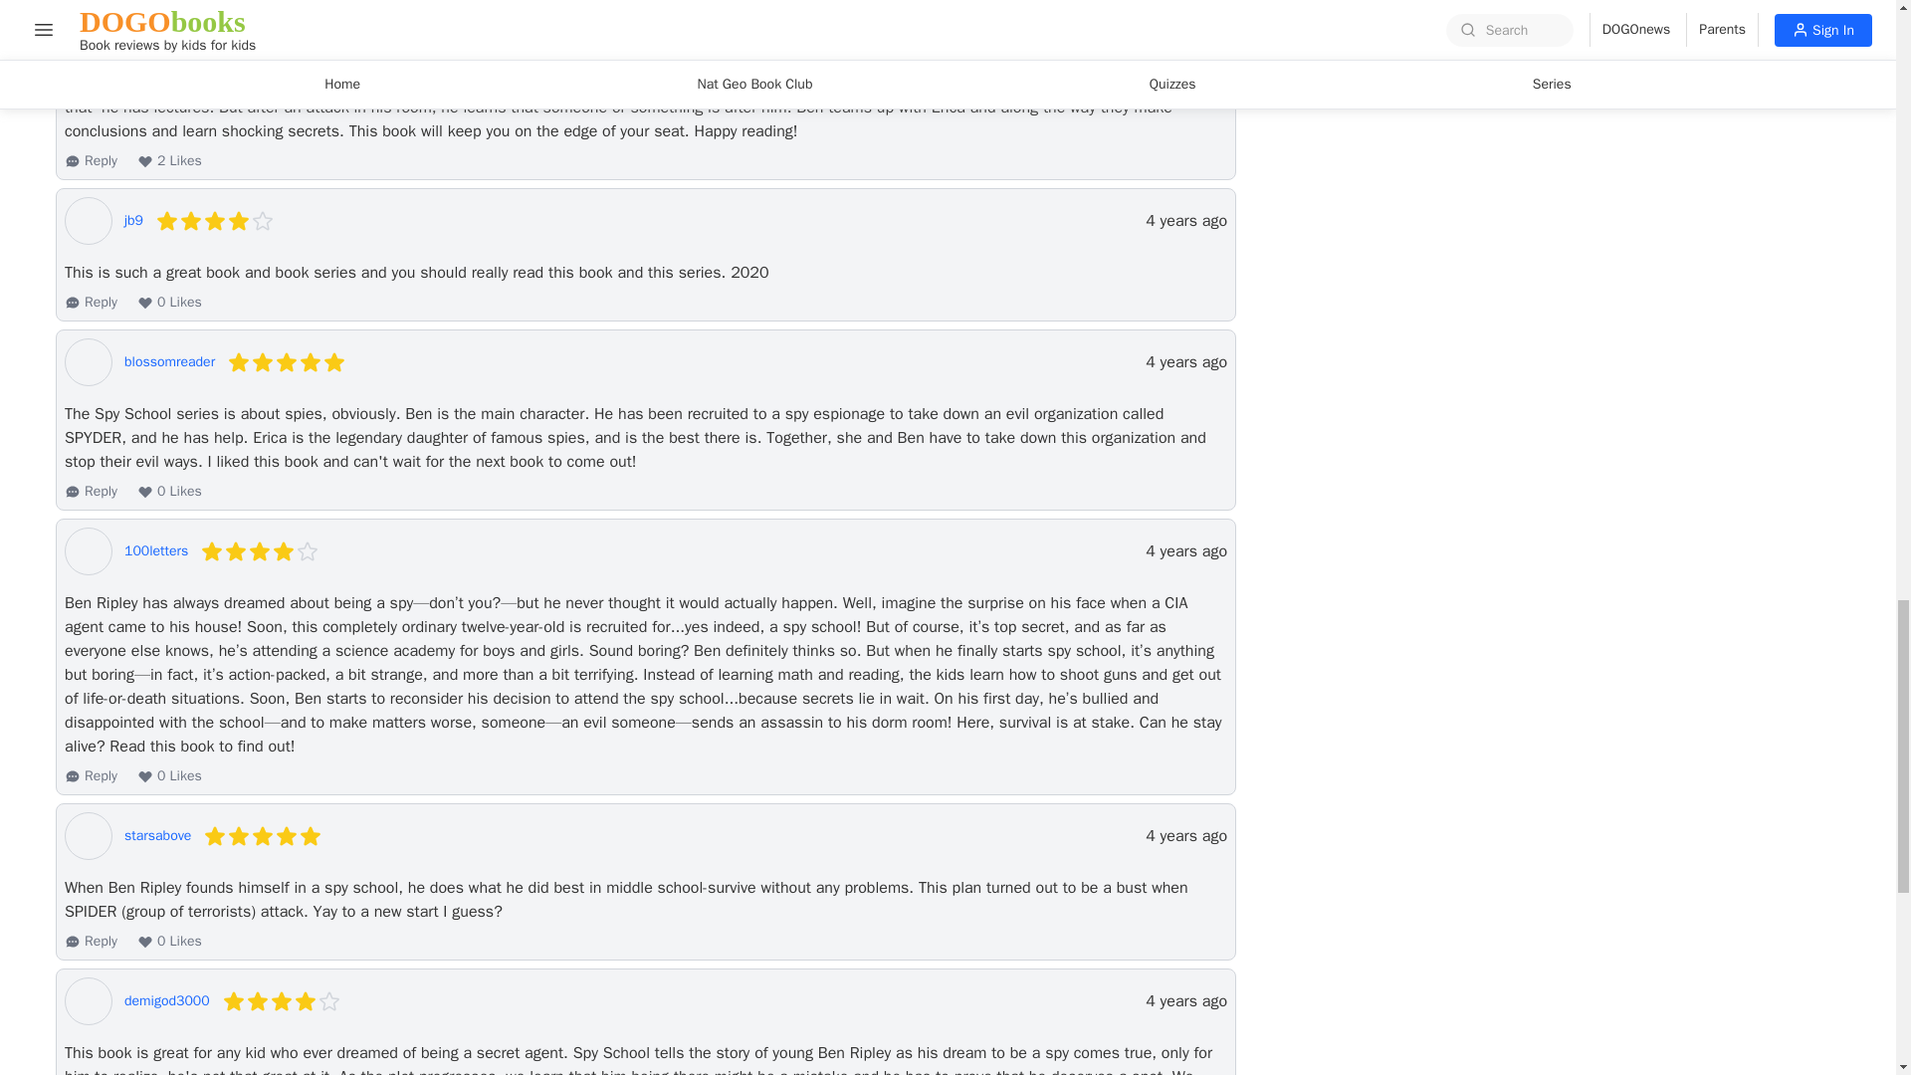 The height and width of the screenshot is (1075, 1911). I want to click on August 2, 2020, so click(1185, 551).